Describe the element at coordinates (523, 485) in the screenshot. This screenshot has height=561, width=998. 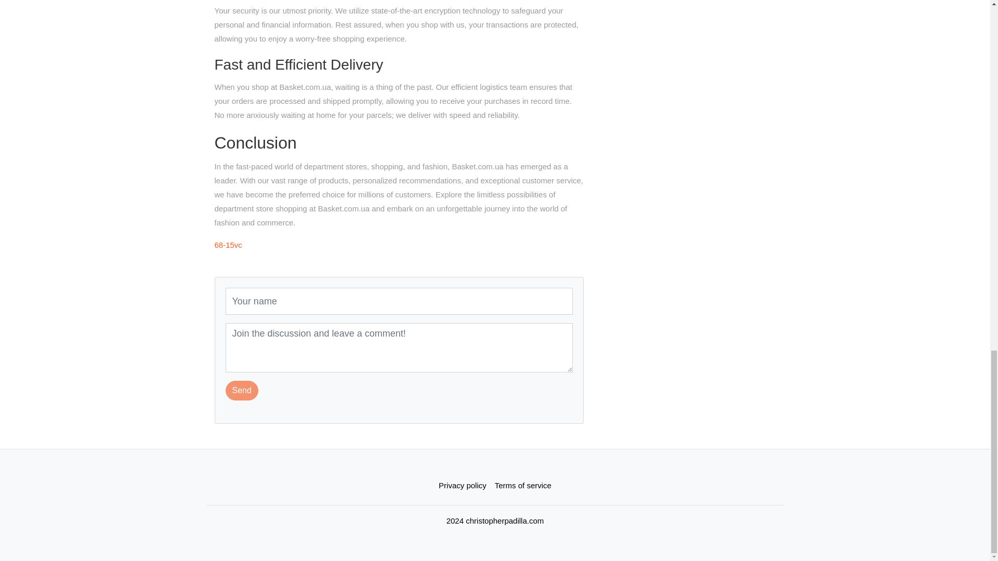
I see `Terms of service` at that location.